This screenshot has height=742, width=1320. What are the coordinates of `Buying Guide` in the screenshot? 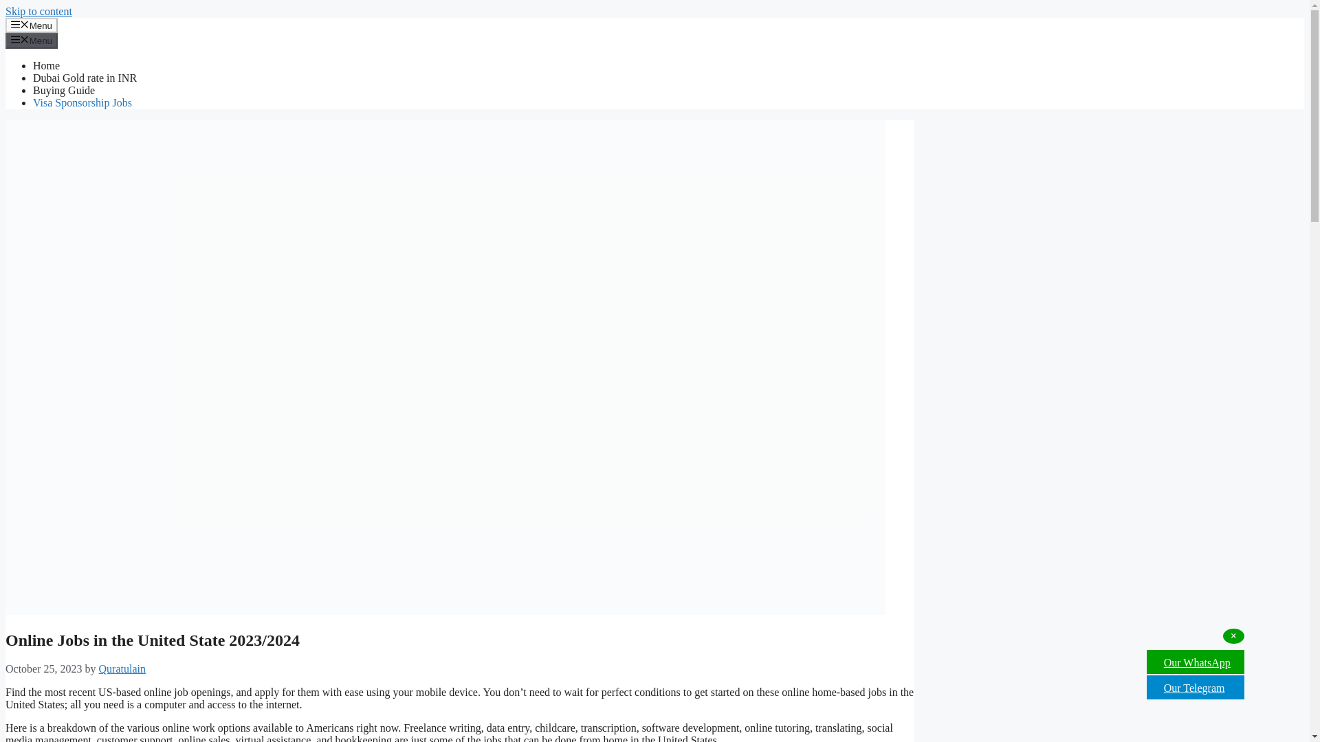 It's located at (64, 91).